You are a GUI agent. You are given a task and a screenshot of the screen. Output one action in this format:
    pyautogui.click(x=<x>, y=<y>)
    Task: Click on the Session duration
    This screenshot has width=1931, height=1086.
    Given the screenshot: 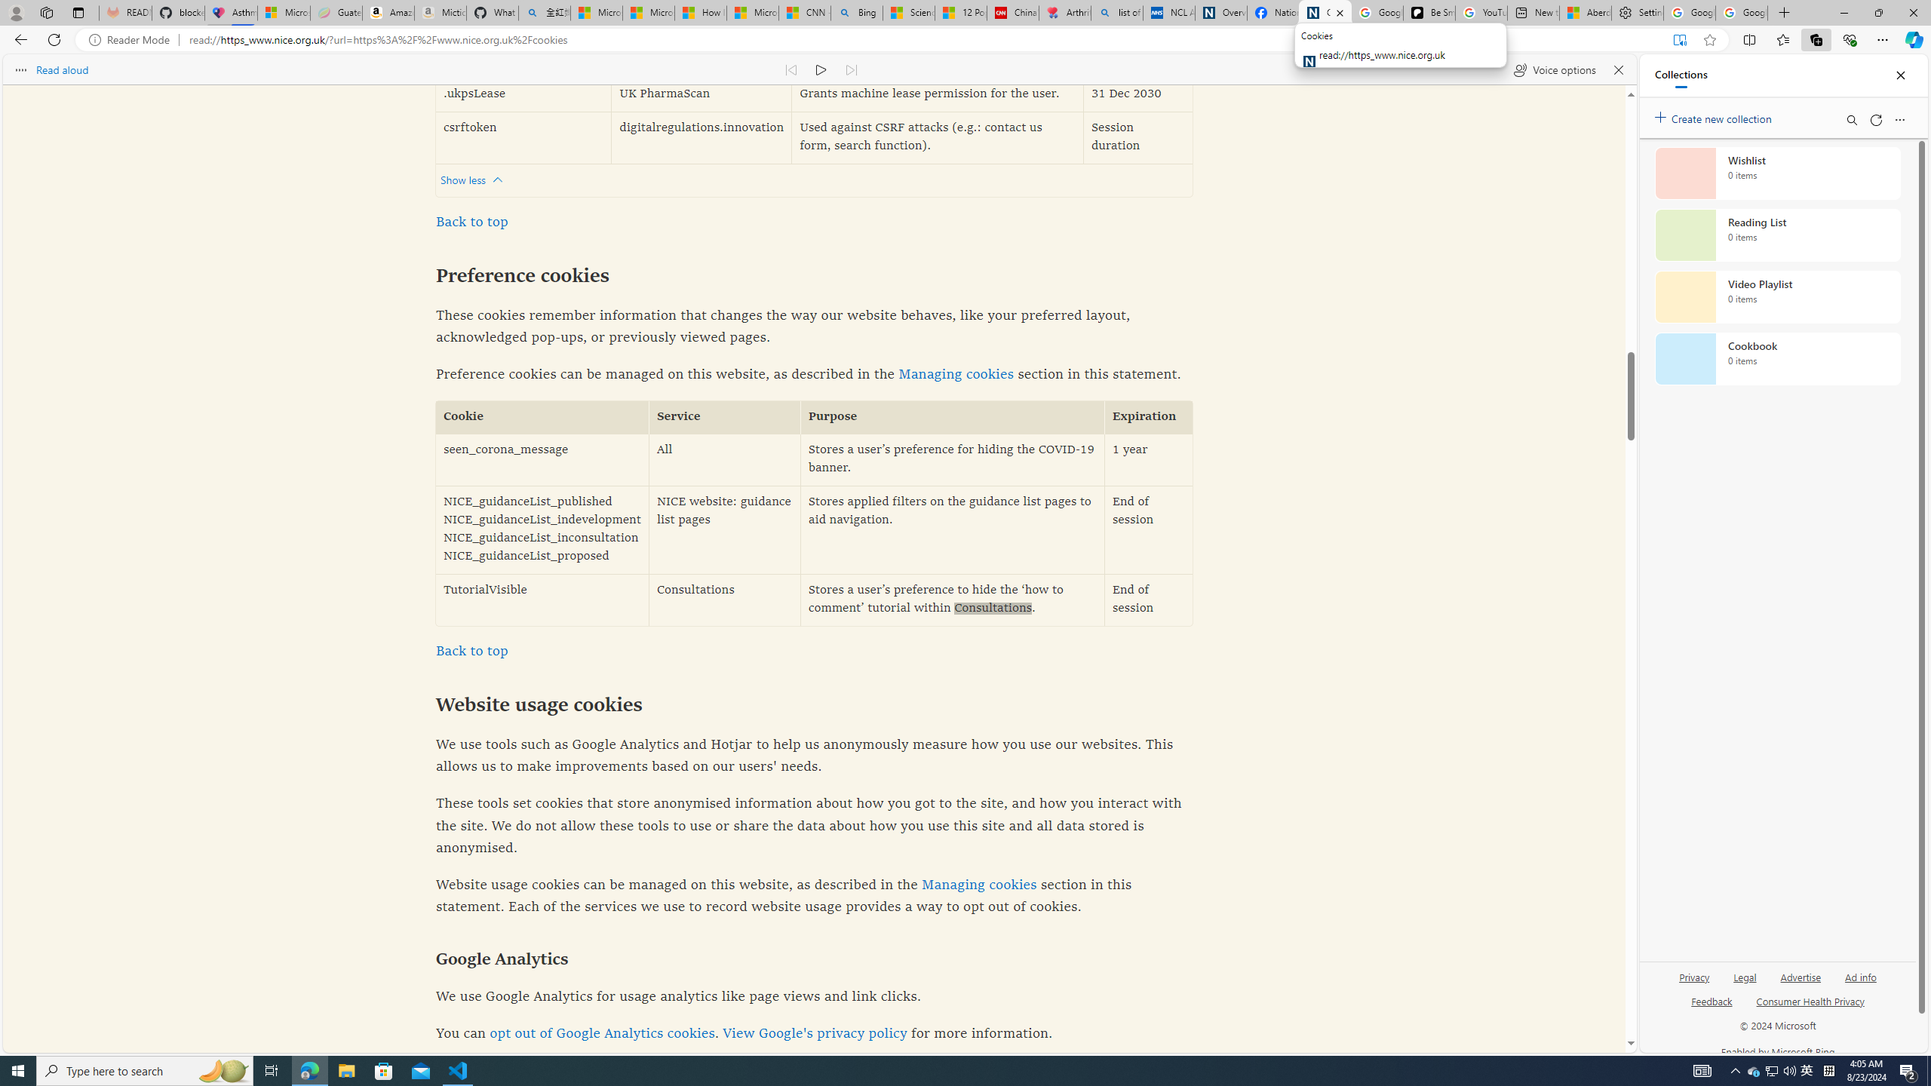 What is the action you would take?
    pyautogui.click(x=1138, y=137)
    